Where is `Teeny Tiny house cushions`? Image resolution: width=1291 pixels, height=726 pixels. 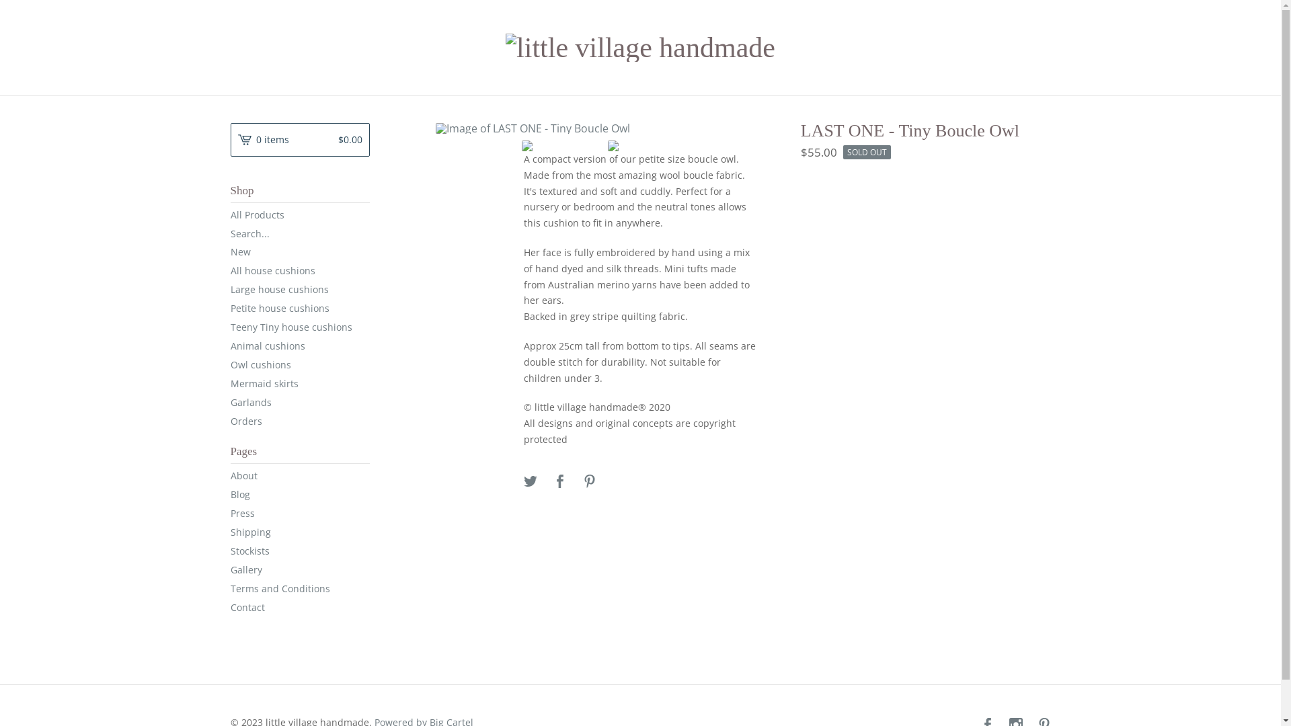
Teeny Tiny house cushions is located at coordinates (300, 327).